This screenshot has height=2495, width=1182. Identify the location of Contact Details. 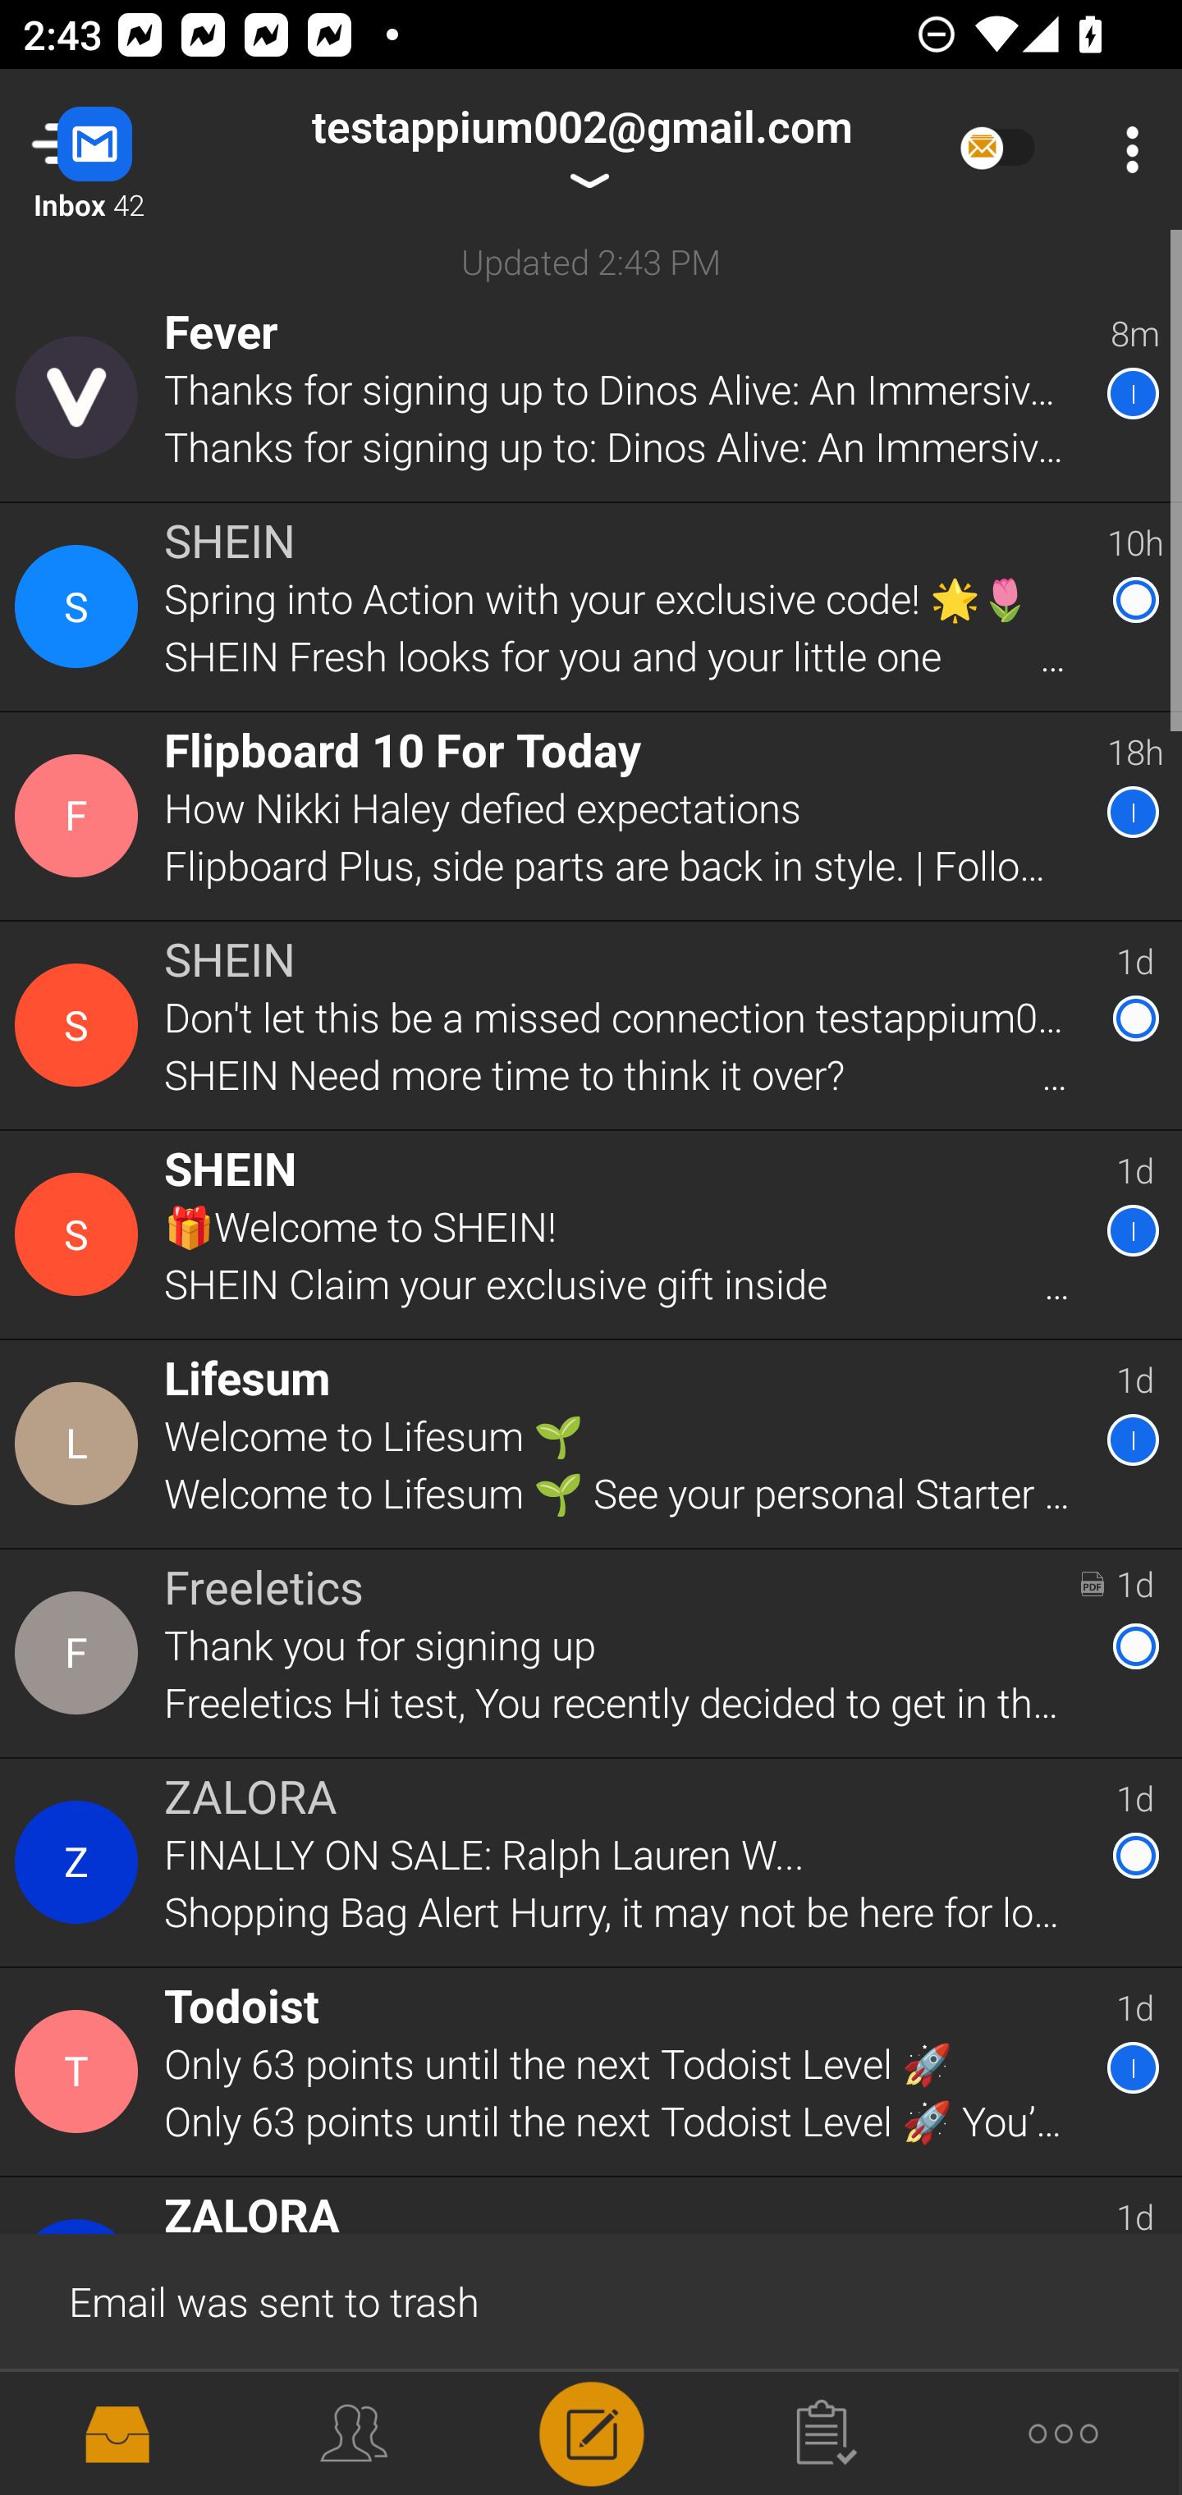
(80, 2072).